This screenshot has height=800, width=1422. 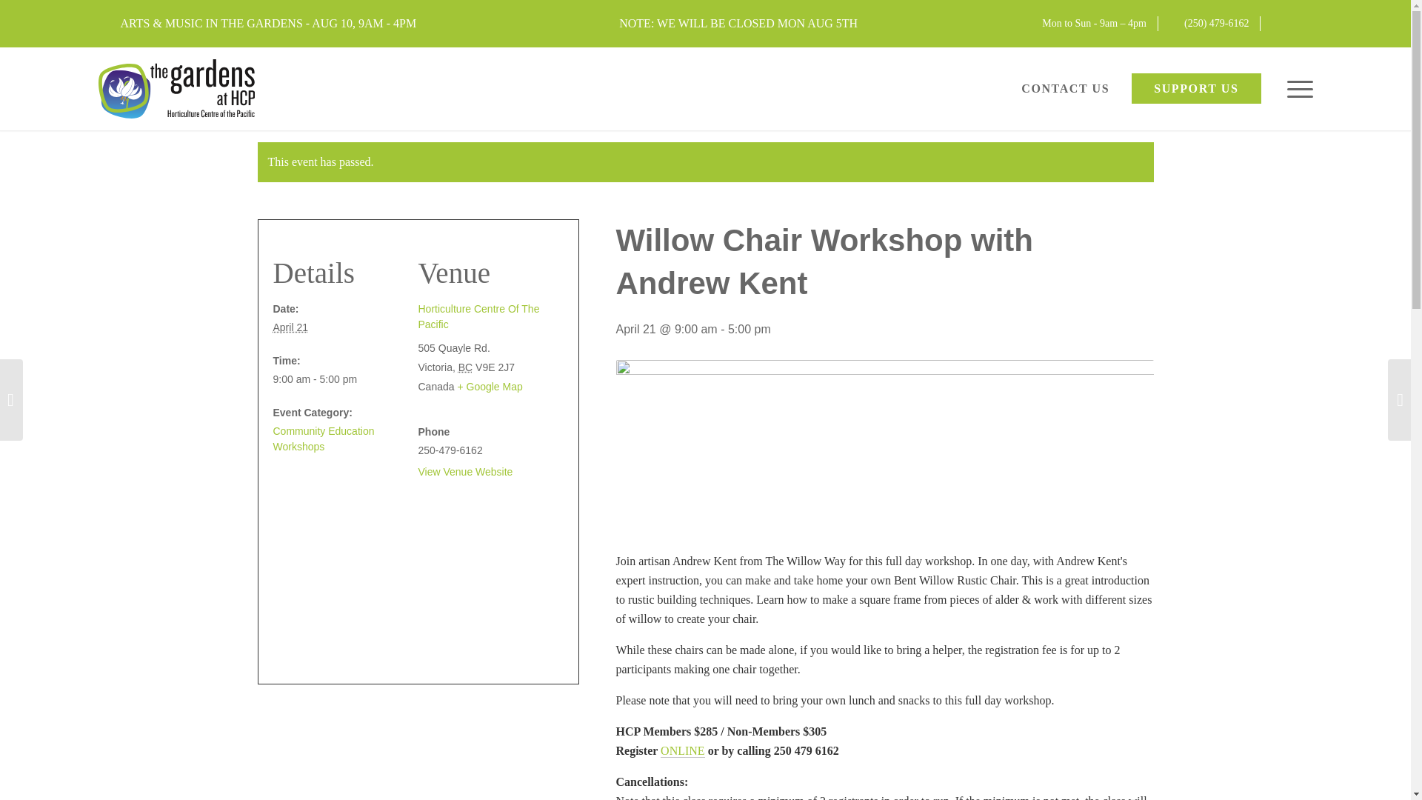 I want to click on BC, so click(x=465, y=367).